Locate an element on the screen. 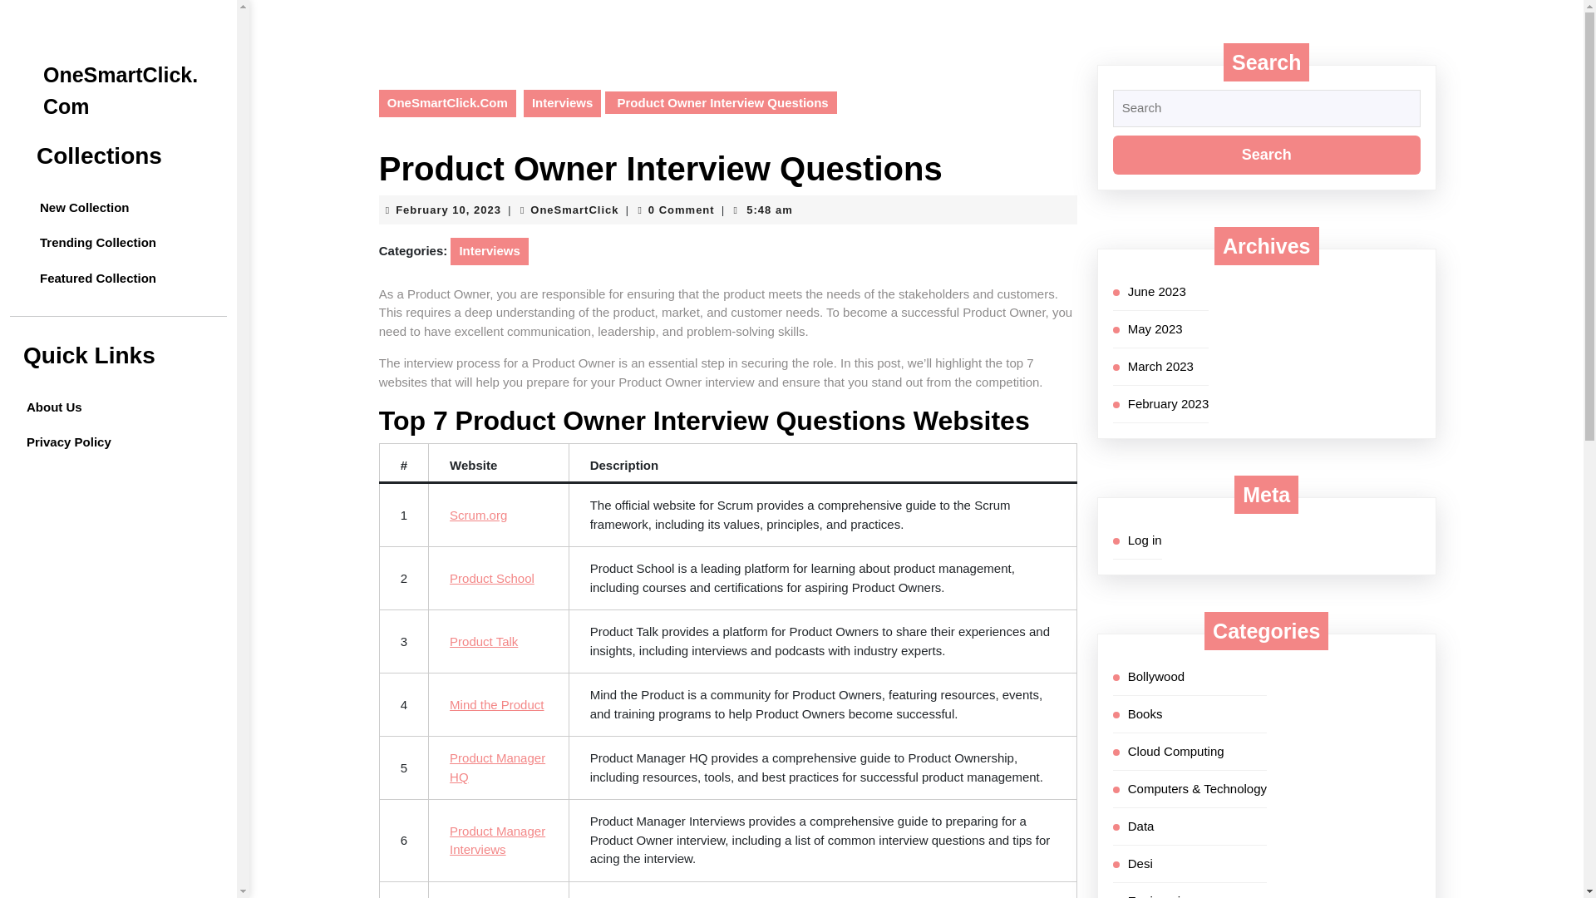 This screenshot has height=898, width=1596. Books is located at coordinates (1145, 713).